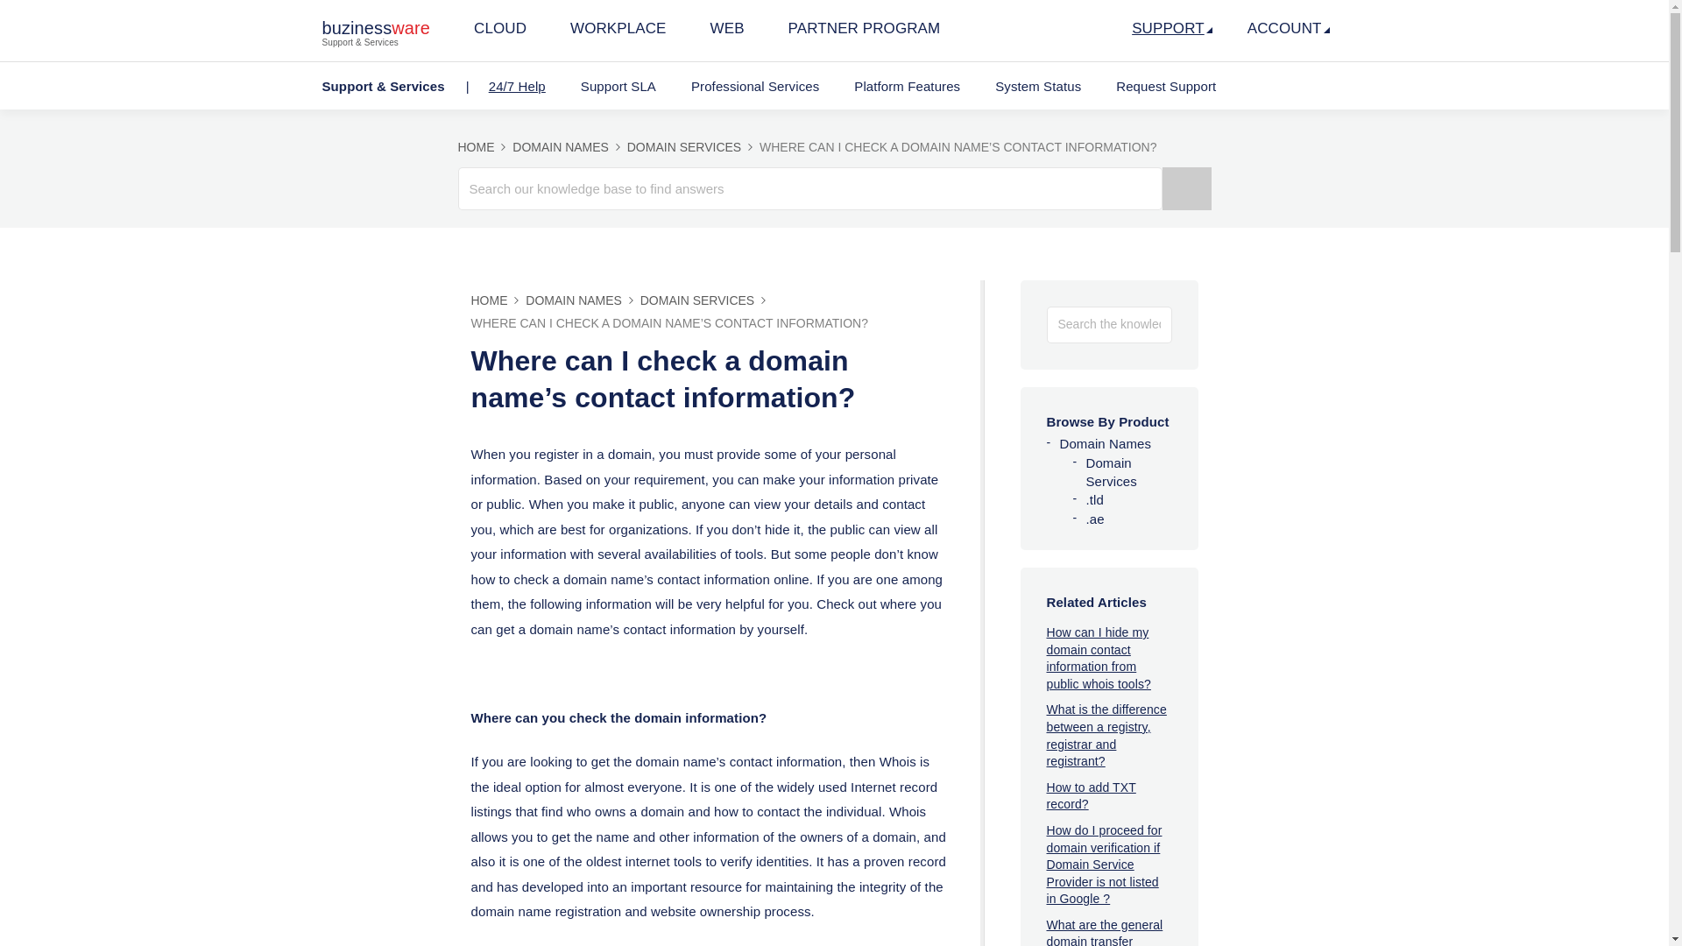 The height and width of the screenshot is (946, 1682). I want to click on ACCOUNT, so click(1288, 34).